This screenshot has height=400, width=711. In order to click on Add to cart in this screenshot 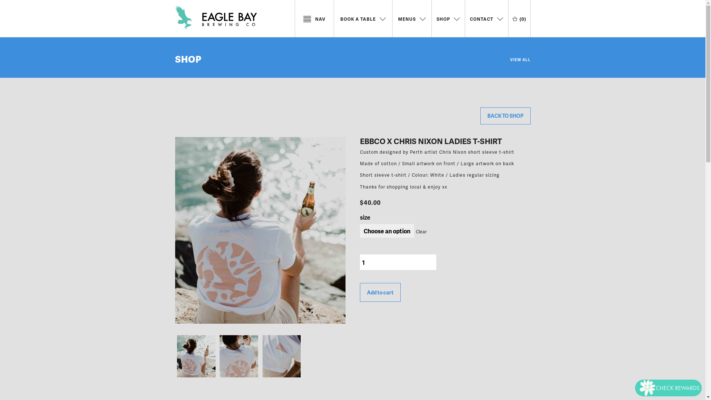, I will do `click(380, 293)`.